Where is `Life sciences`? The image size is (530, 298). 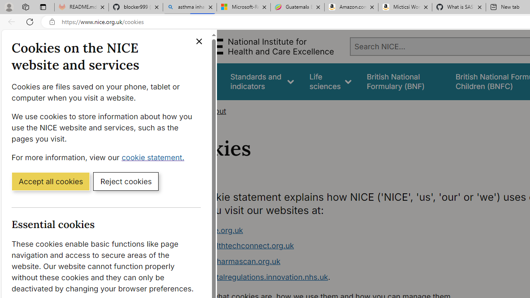 Life sciences is located at coordinates (330, 81).